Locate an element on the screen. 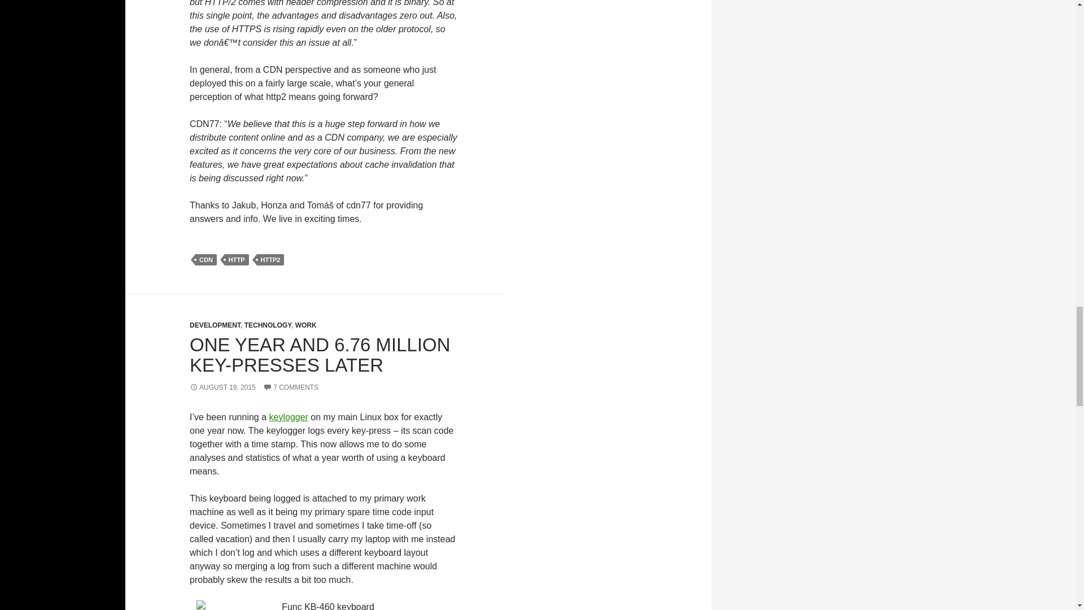 Image resolution: width=1084 pixels, height=610 pixels. keylogger is located at coordinates (288, 417).